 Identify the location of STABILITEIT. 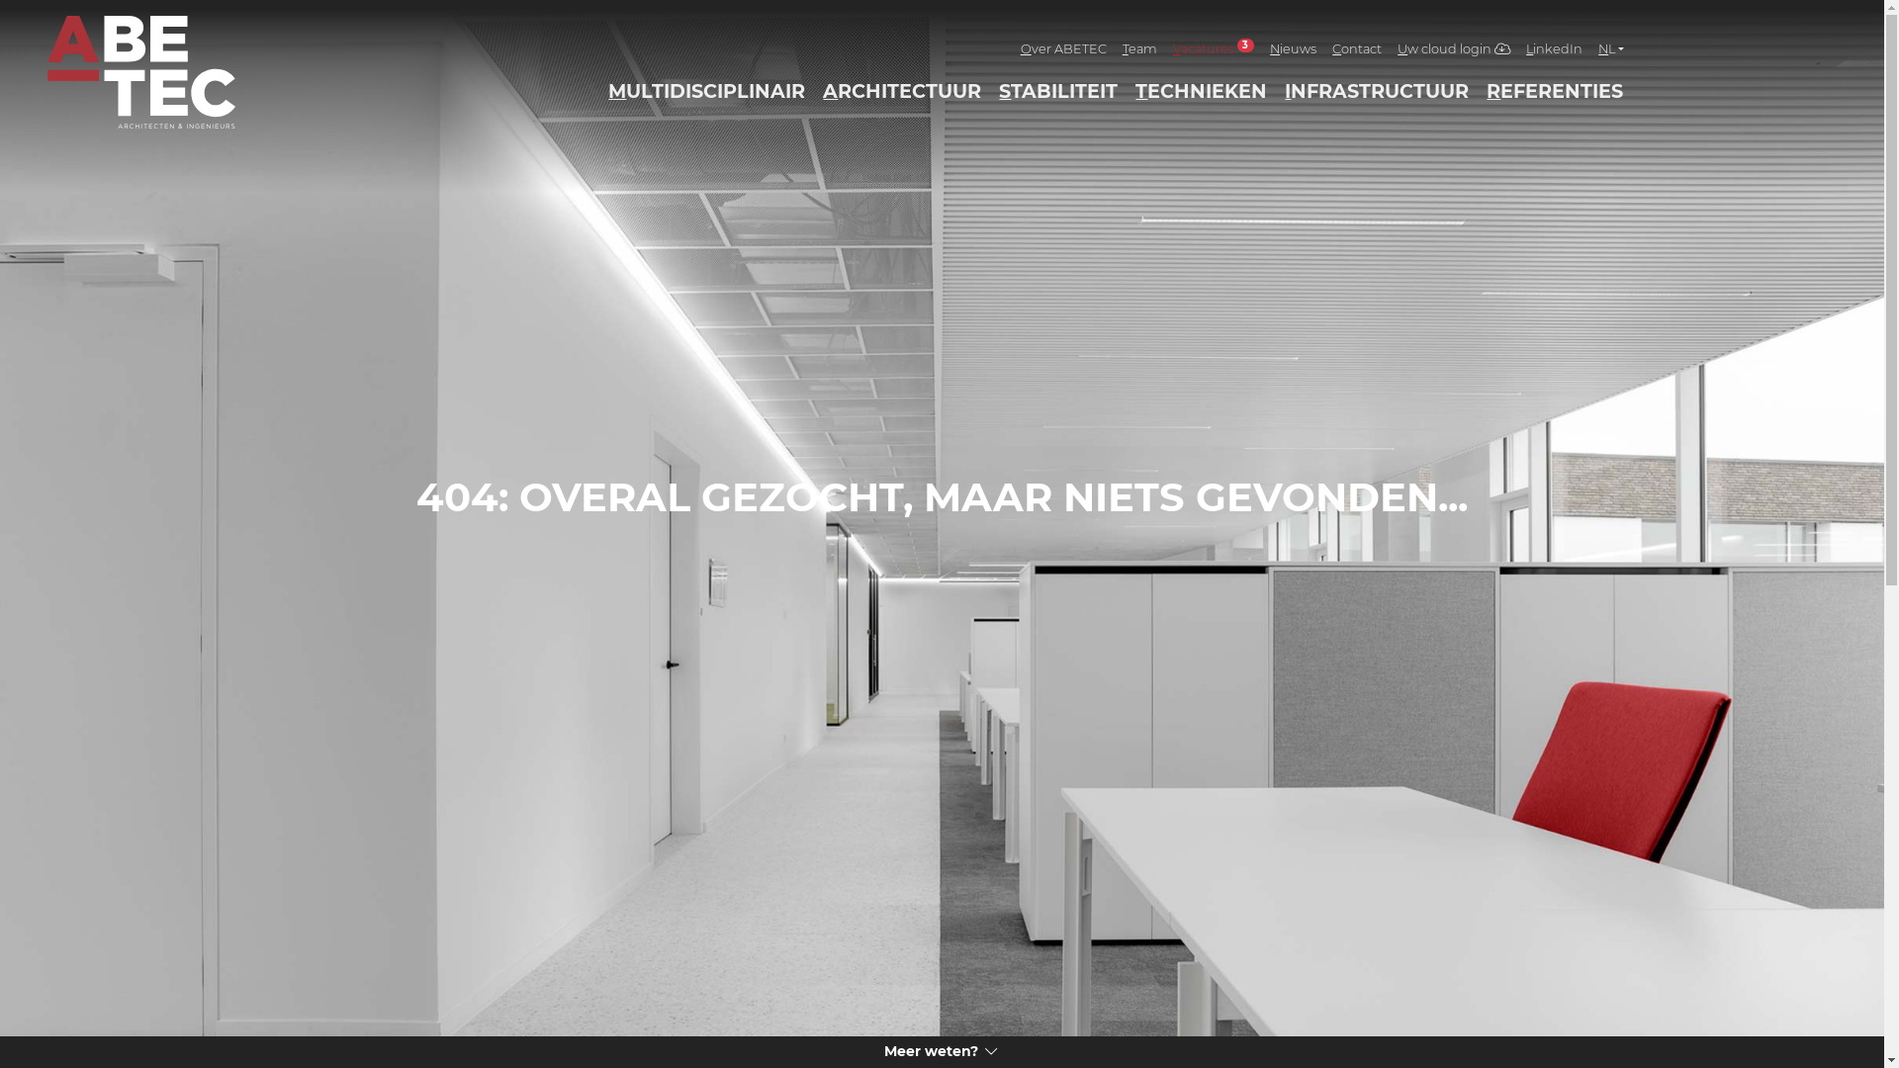
(1058, 91).